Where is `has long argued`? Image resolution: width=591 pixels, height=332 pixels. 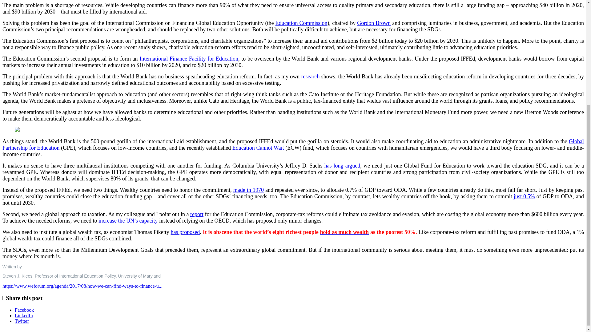
has long argued is located at coordinates (342, 165).